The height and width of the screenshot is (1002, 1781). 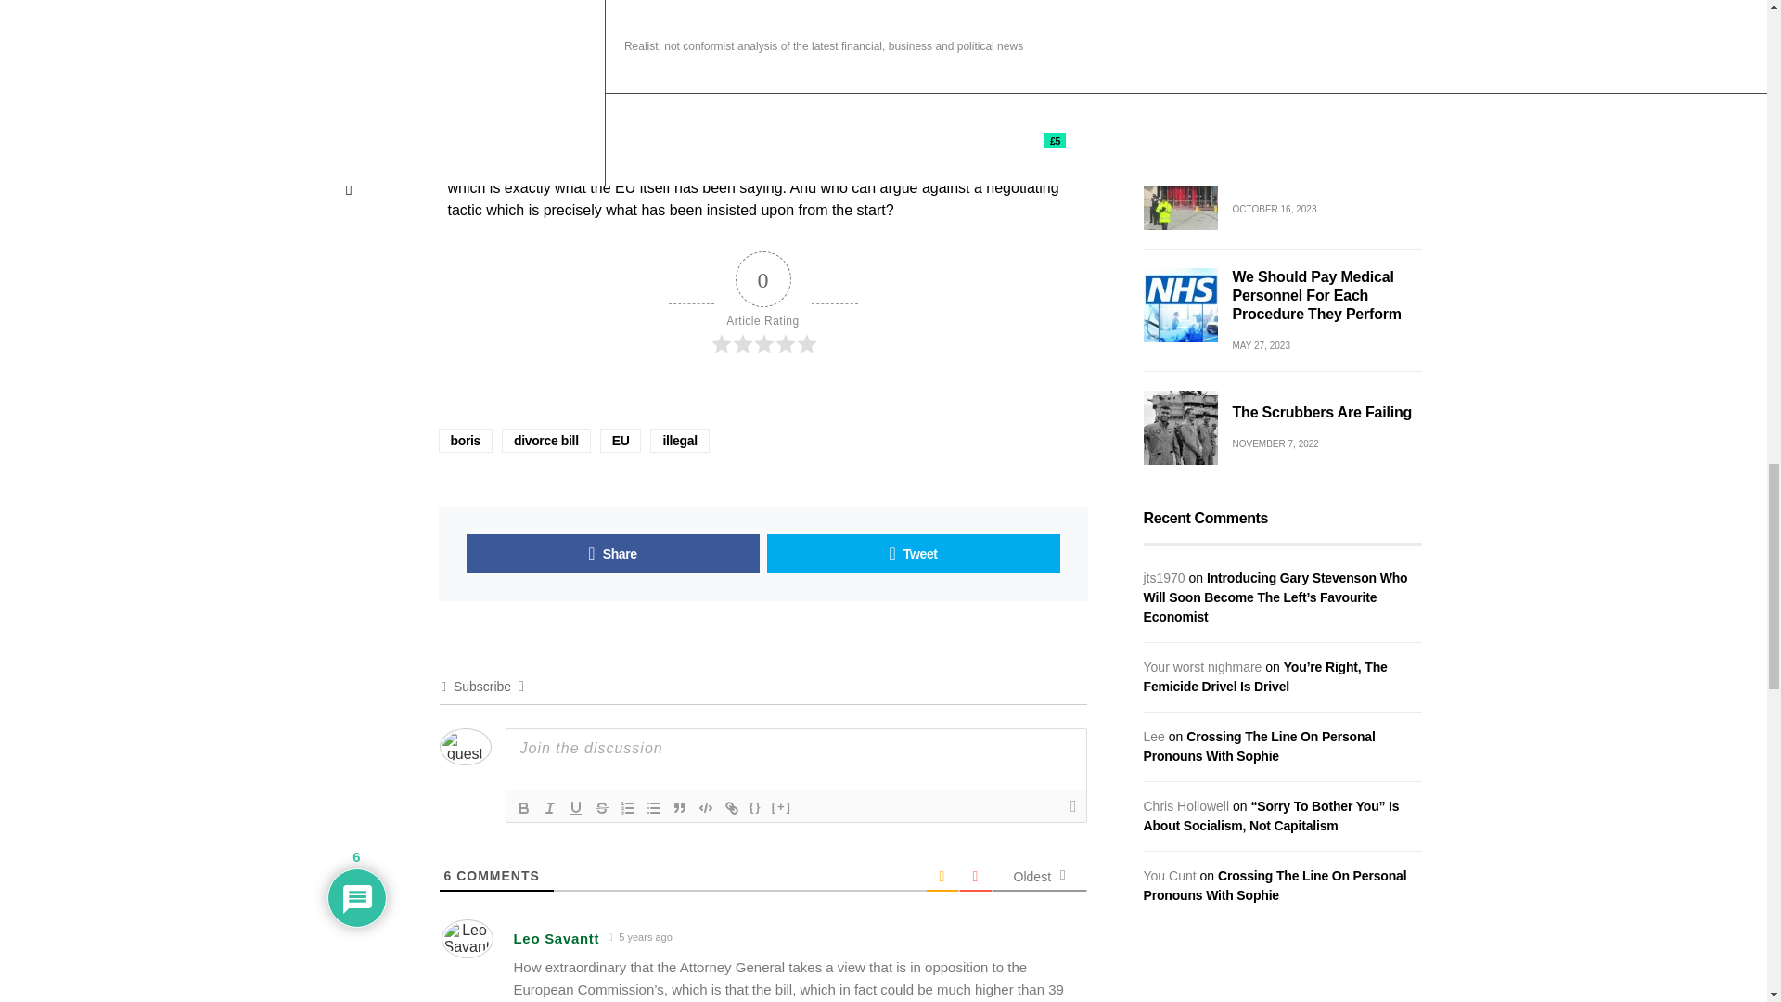 What do you see at coordinates (705, 807) in the screenshot?
I see `Code Block` at bounding box center [705, 807].